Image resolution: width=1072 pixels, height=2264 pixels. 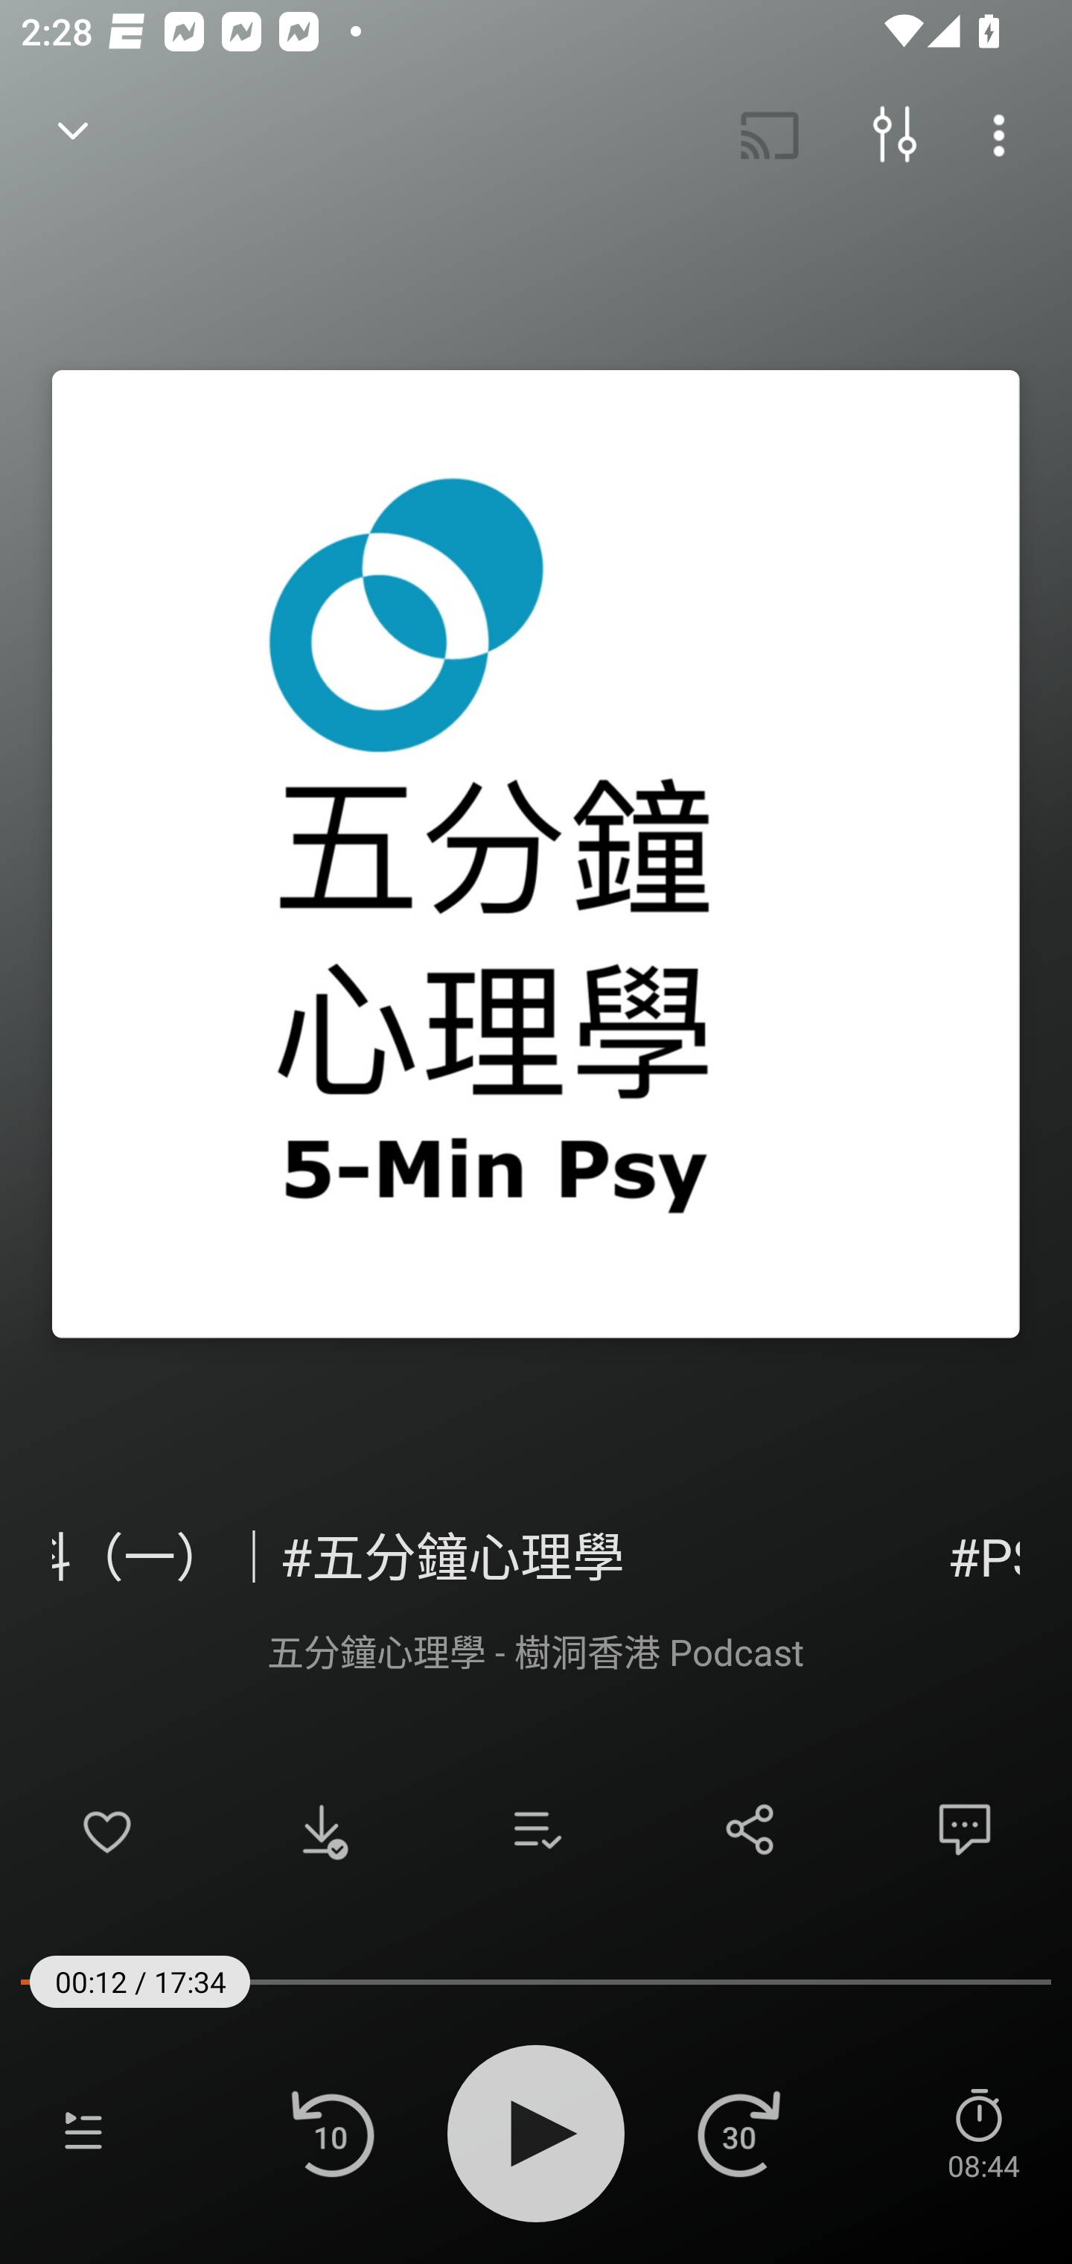 I want to click on Add to playlist, so click(x=536, y=1829).